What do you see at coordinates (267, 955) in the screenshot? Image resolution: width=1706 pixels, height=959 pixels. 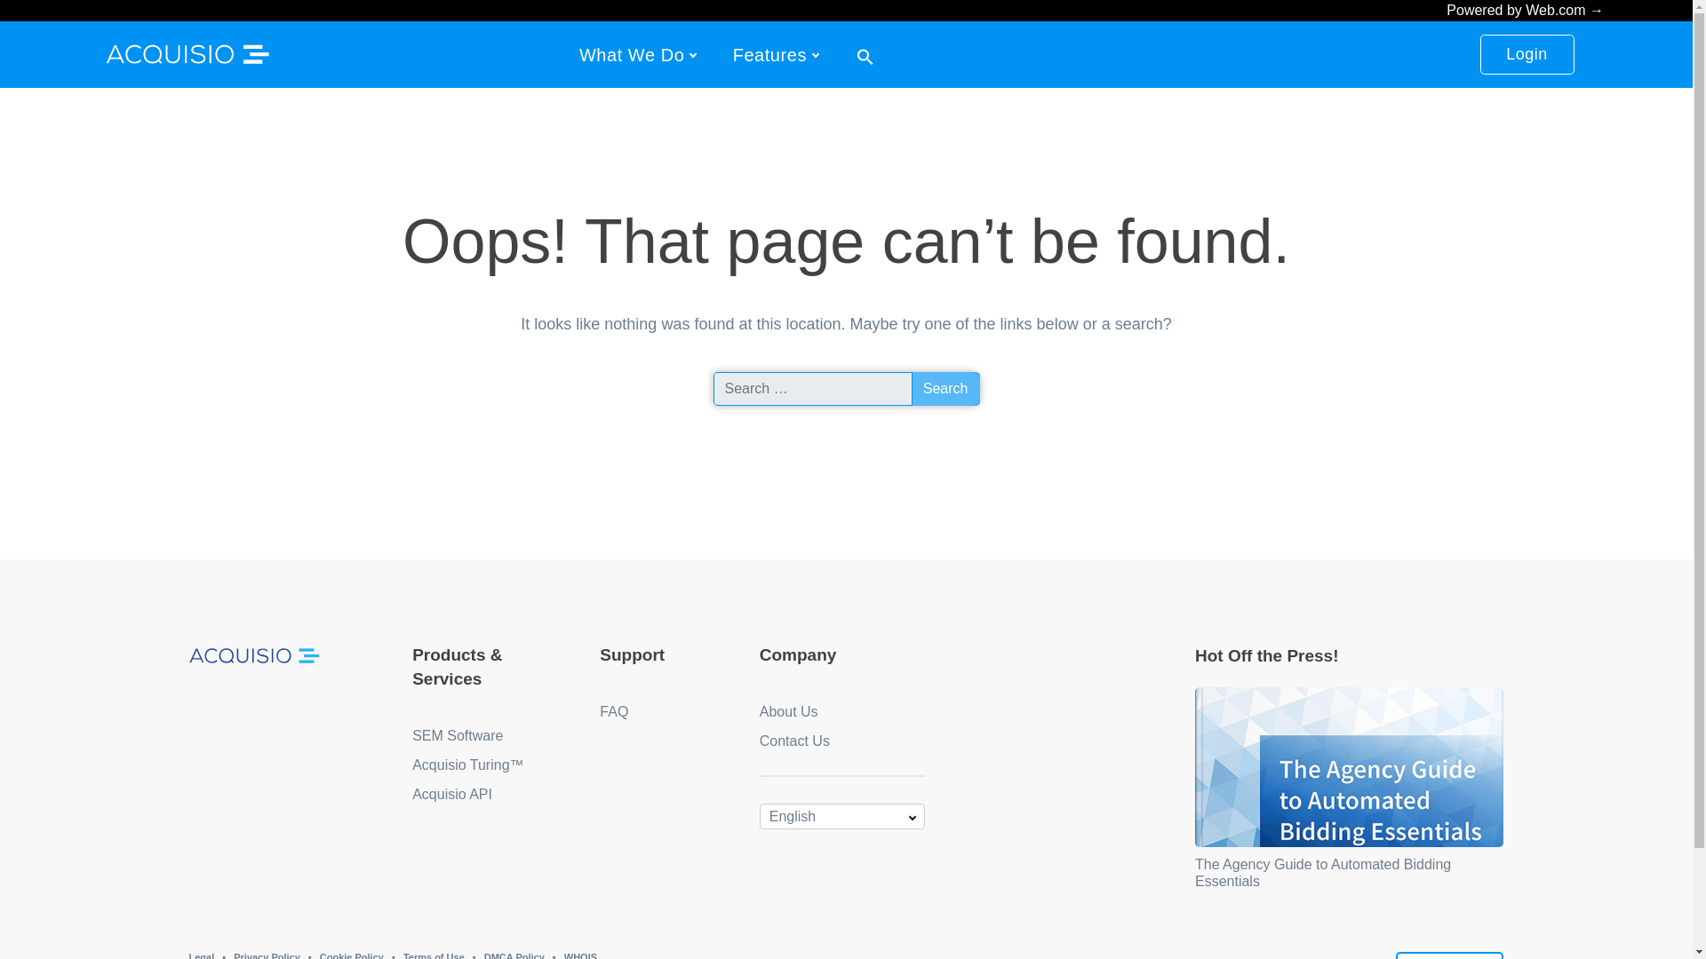 I see `Privacy Policy` at bounding box center [267, 955].